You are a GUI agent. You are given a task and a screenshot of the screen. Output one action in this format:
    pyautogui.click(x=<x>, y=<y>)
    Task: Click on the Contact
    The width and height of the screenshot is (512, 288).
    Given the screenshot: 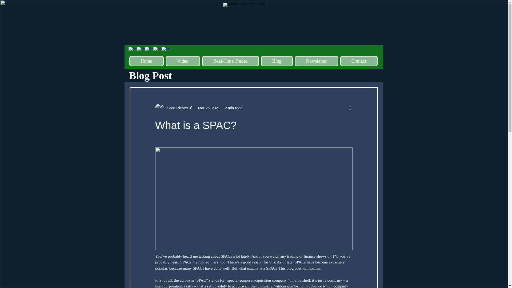 What is the action you would take?
    pyautogui.click(x=359, y=61)
    